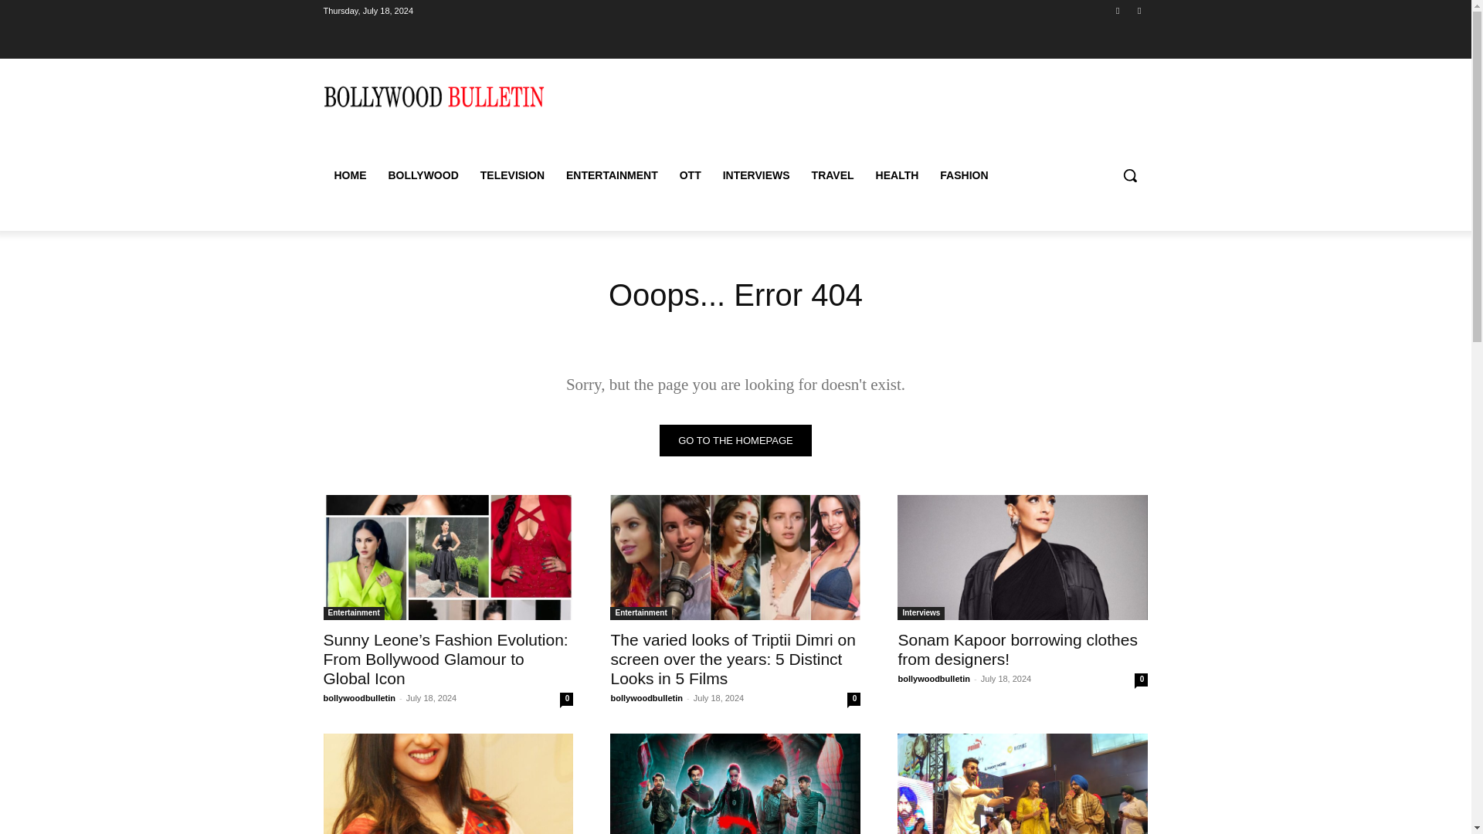  What do you see at coordinates (512, 175) in the screenshot?
I see `TELEVISION` at bounding box center [512, 175].